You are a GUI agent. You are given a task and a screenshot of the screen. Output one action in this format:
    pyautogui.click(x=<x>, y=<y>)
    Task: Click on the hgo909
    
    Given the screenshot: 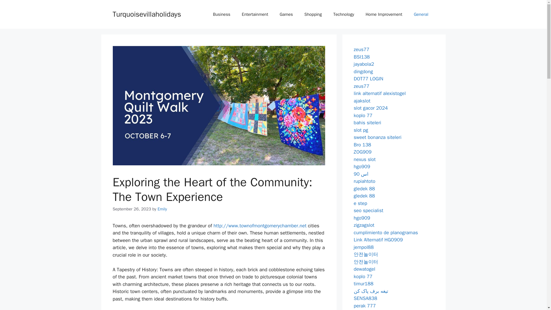 What is the action you would take?
    pyautogui.click(x=362, y=166)
    